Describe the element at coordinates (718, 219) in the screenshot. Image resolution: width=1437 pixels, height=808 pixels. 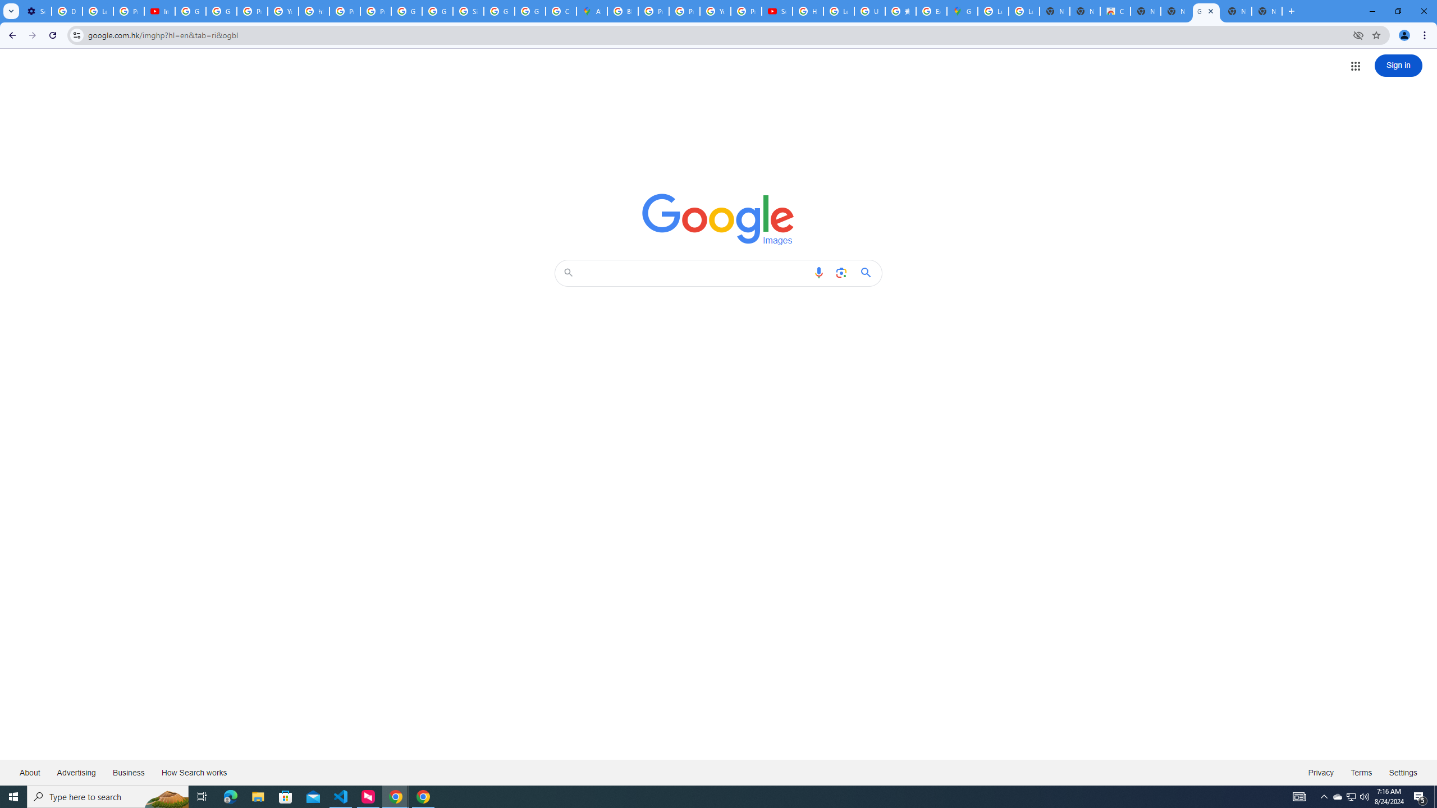
I see `Google Images` at that location.